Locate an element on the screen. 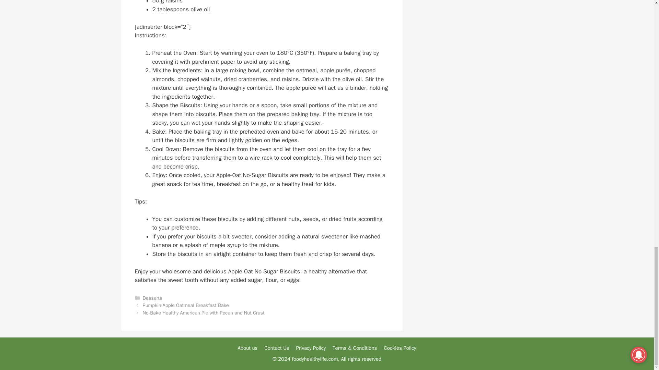 The height and width of the screenshot is (370, 659). About us is located at coordinates (248, 348).